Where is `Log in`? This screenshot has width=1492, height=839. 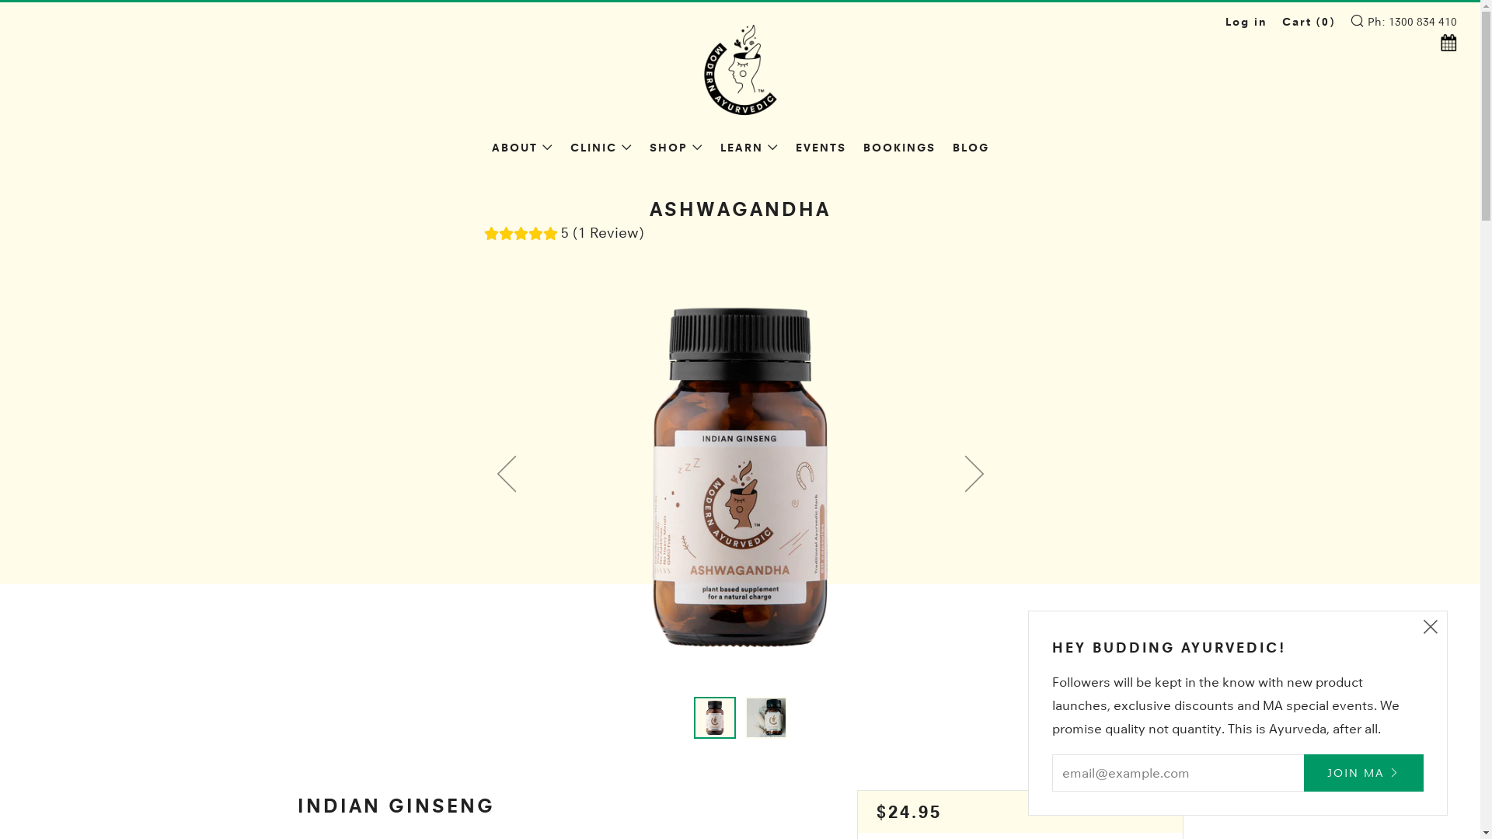
Log in is located at coordinates (1246, 22).